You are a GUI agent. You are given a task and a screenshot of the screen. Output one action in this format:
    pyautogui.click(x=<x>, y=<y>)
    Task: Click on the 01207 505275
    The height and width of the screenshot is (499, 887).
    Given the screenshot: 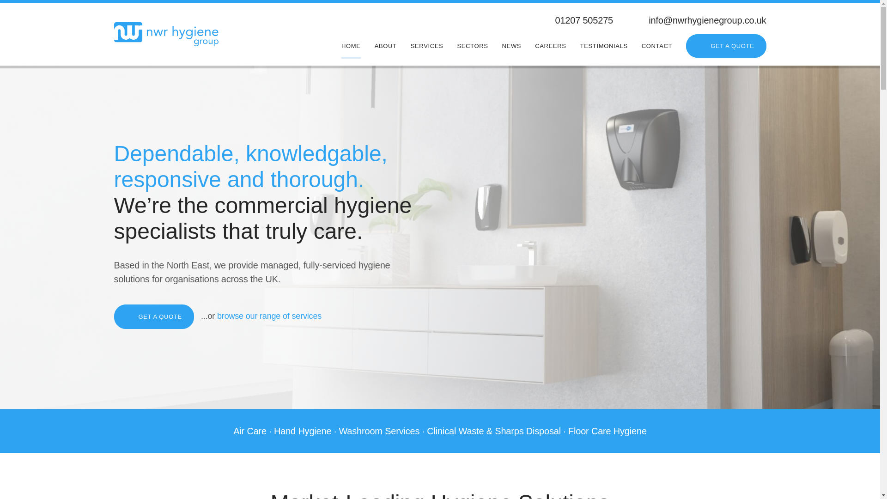 What is the action you would take?
    pyautogui.click(x=573, y=20)
    